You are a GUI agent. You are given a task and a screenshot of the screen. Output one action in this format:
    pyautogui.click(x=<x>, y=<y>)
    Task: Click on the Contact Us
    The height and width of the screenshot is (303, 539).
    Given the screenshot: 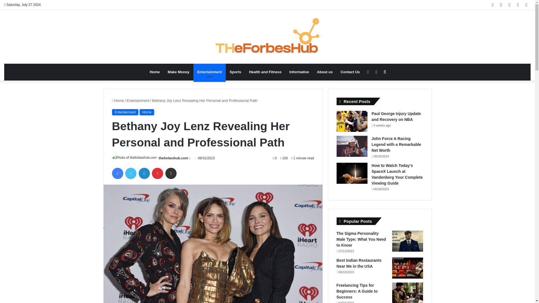 What is the action you would take?
    pyautogui.click(x=350, y=72)
    